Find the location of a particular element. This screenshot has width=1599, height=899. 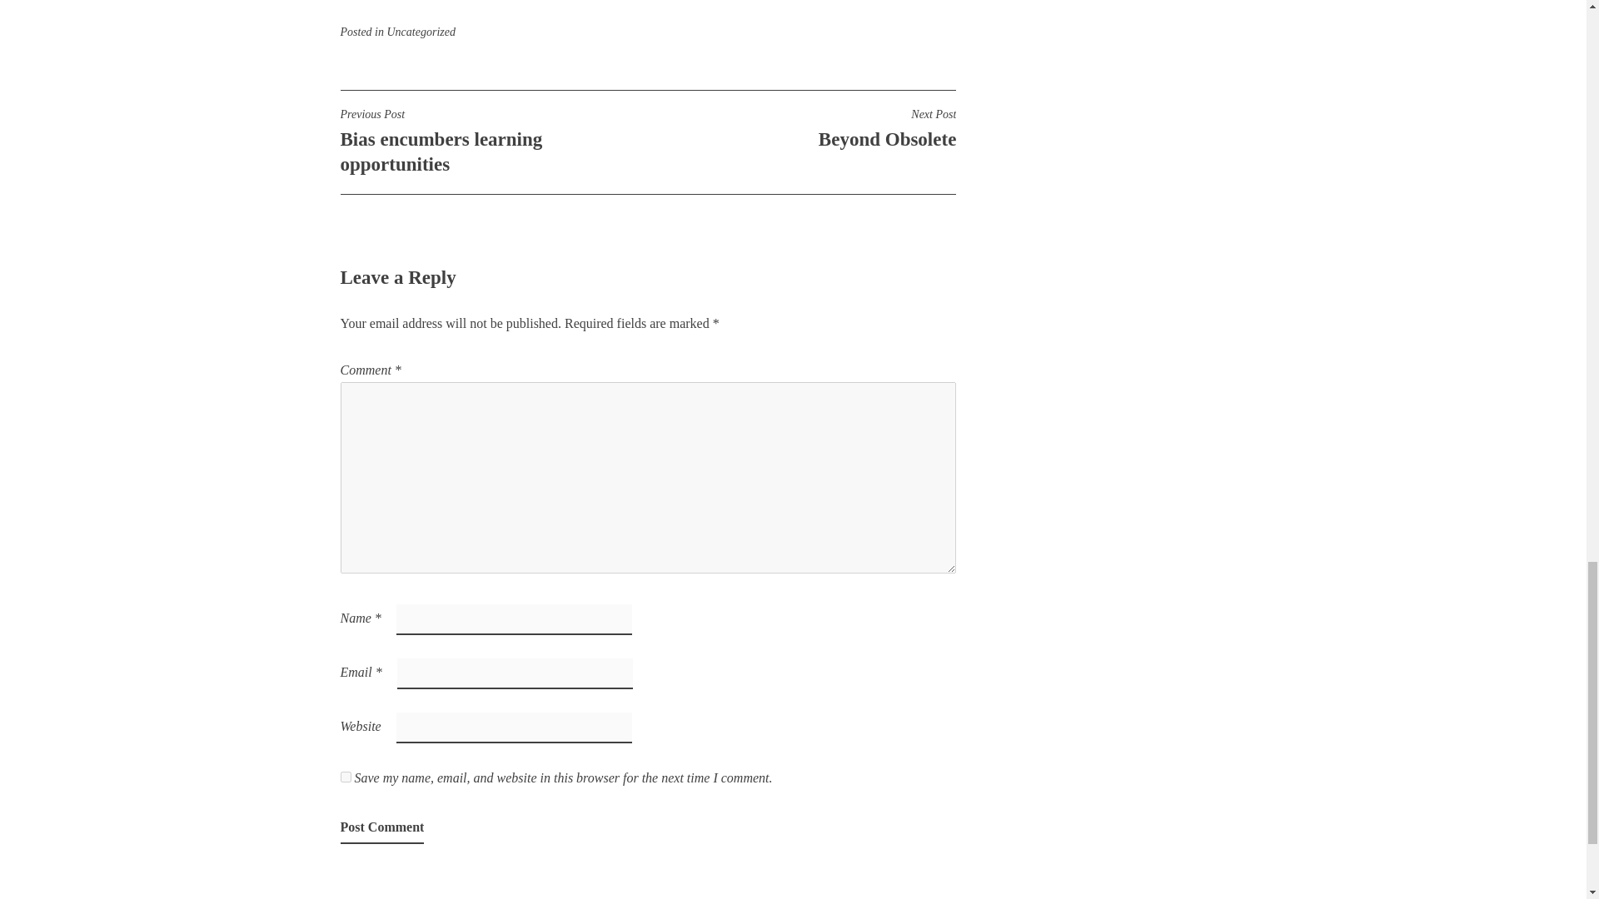

Uncategorized is located at coordinates (420, 32).